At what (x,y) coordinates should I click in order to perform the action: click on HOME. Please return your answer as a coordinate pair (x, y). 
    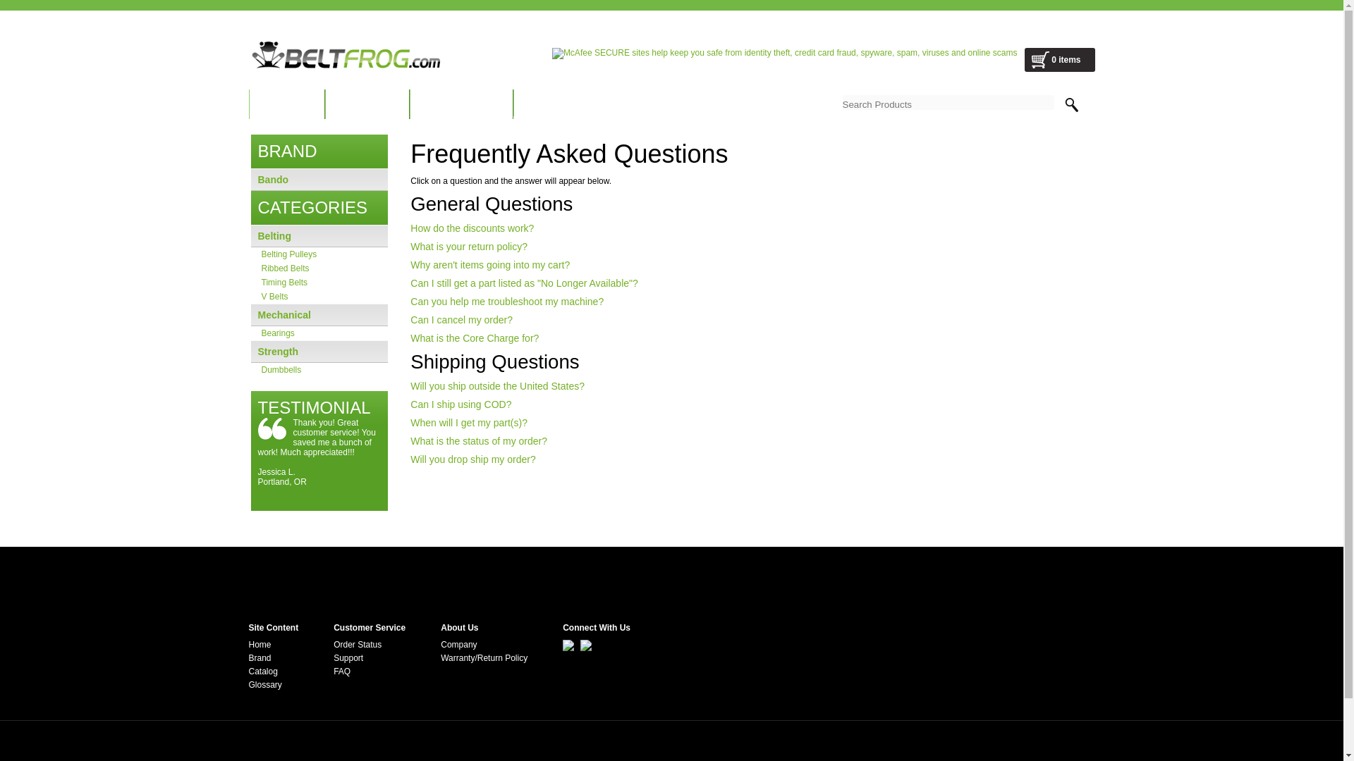
    Looking at the image, I should click on (286, 106).